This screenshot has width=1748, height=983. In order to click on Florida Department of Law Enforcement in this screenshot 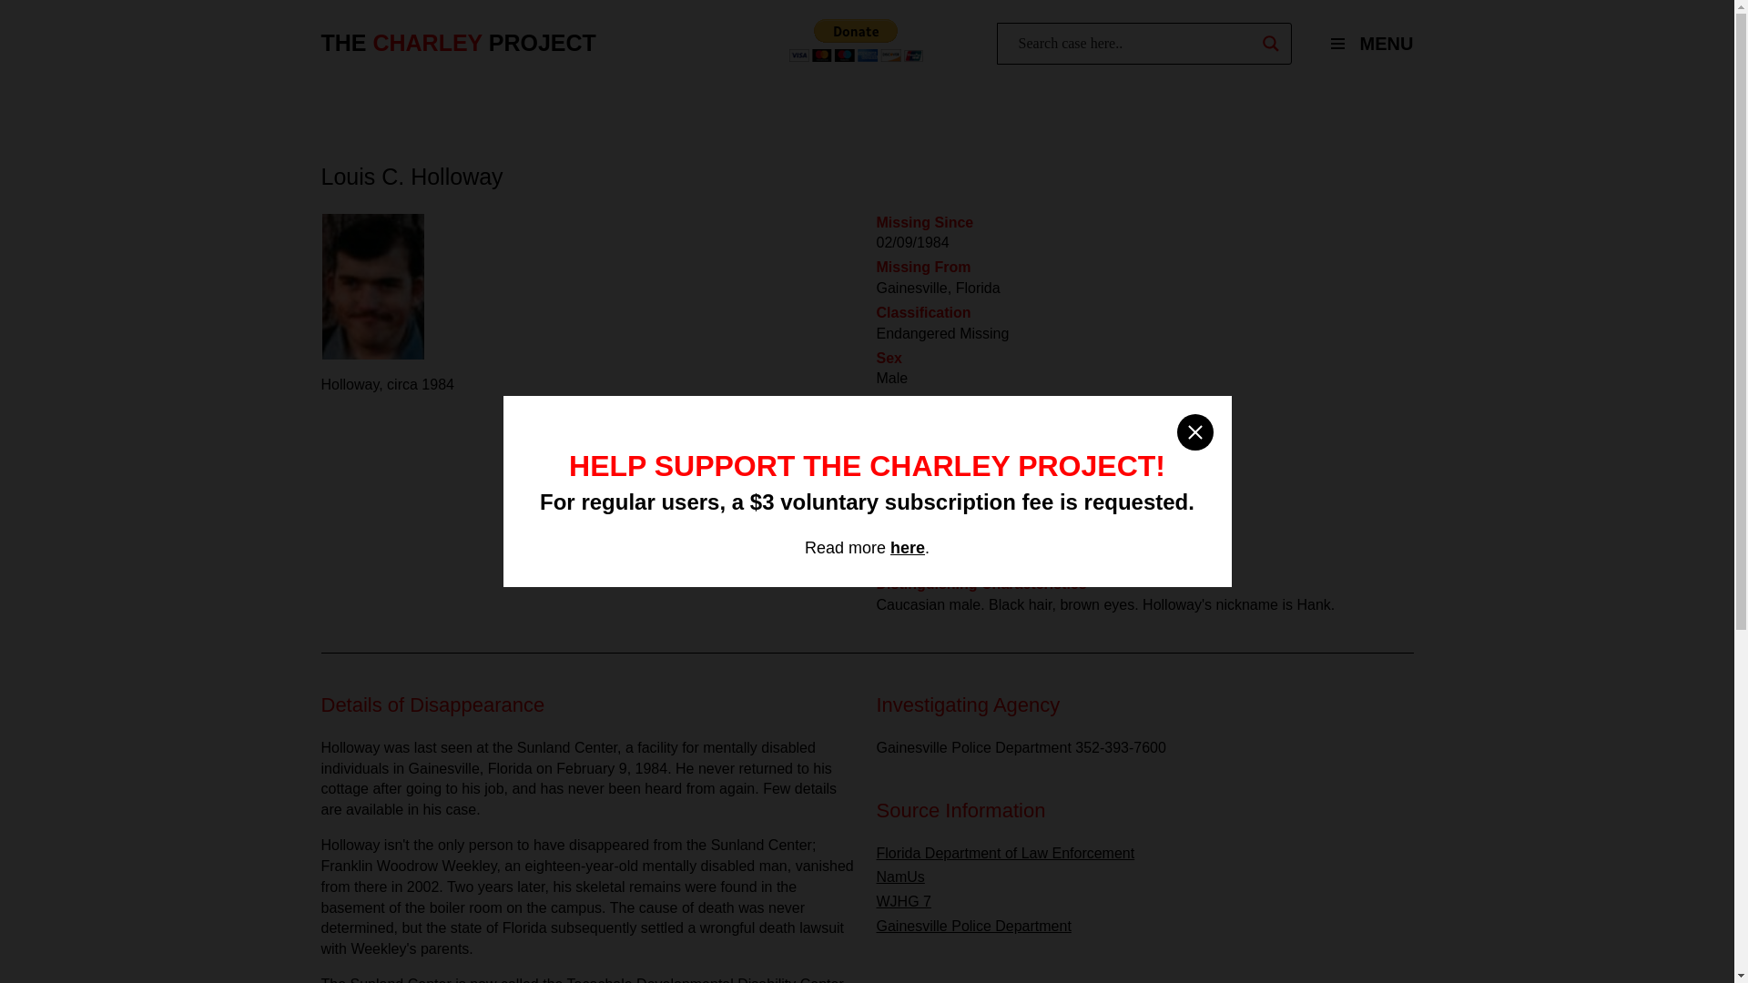, I will do `click(1005, 853)`.